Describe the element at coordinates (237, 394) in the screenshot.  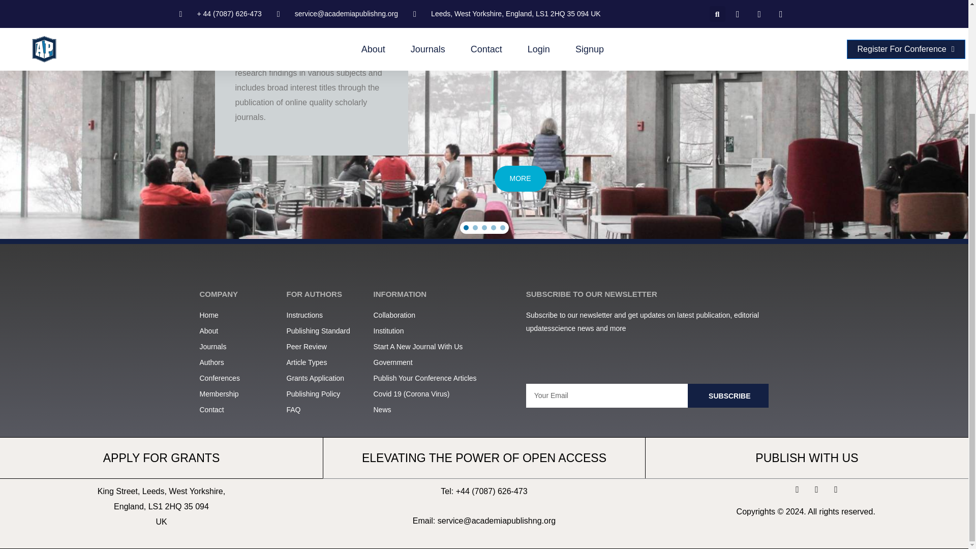
I see `Membership` at that location.